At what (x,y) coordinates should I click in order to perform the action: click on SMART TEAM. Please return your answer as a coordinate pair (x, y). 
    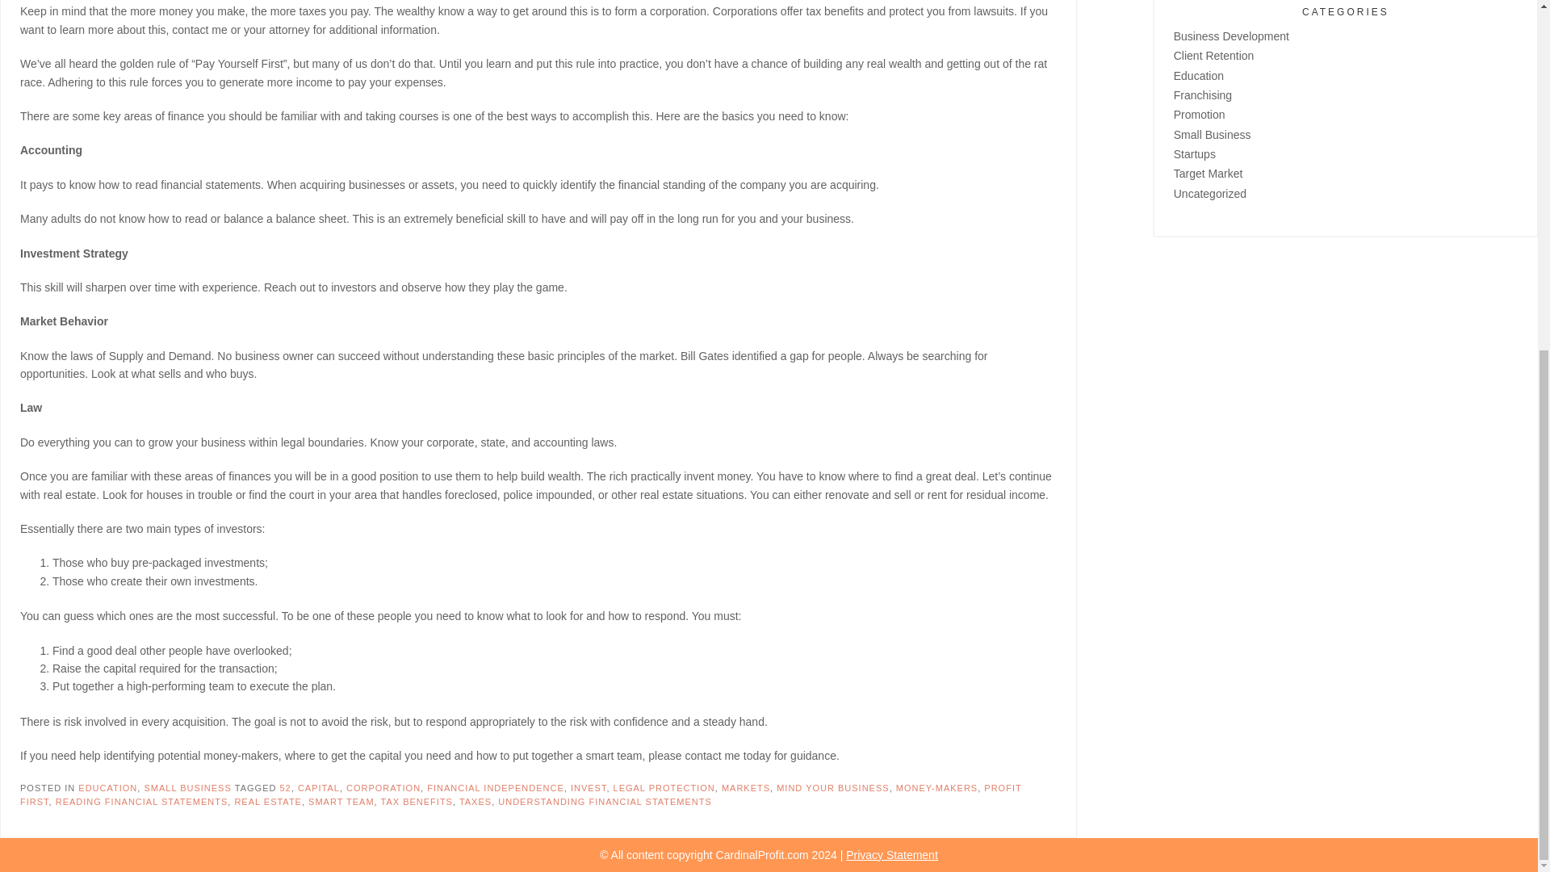
    Looking at the image, I should click on (341, 802).